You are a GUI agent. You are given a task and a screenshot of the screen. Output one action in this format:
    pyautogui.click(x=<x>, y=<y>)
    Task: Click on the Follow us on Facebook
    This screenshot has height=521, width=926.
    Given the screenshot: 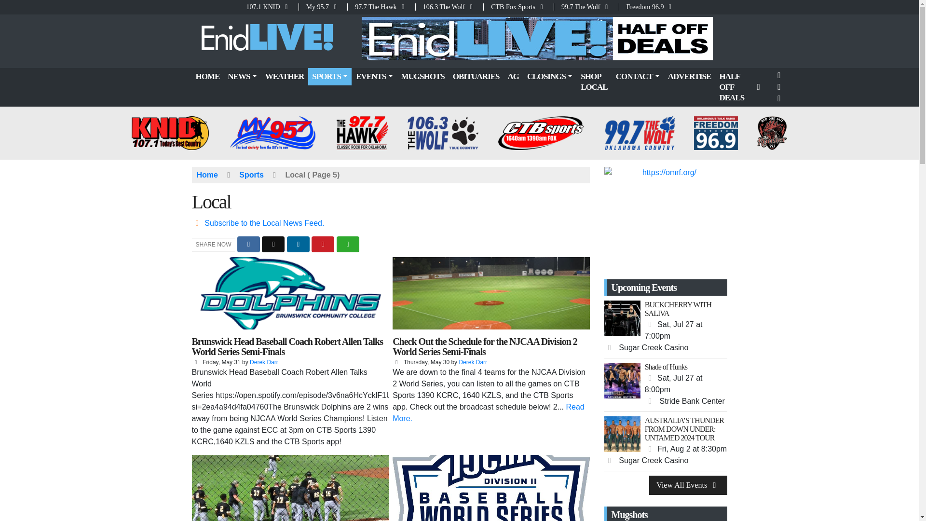 What is the action you would take?
    pyautogui.click(x=779, y=75)
    